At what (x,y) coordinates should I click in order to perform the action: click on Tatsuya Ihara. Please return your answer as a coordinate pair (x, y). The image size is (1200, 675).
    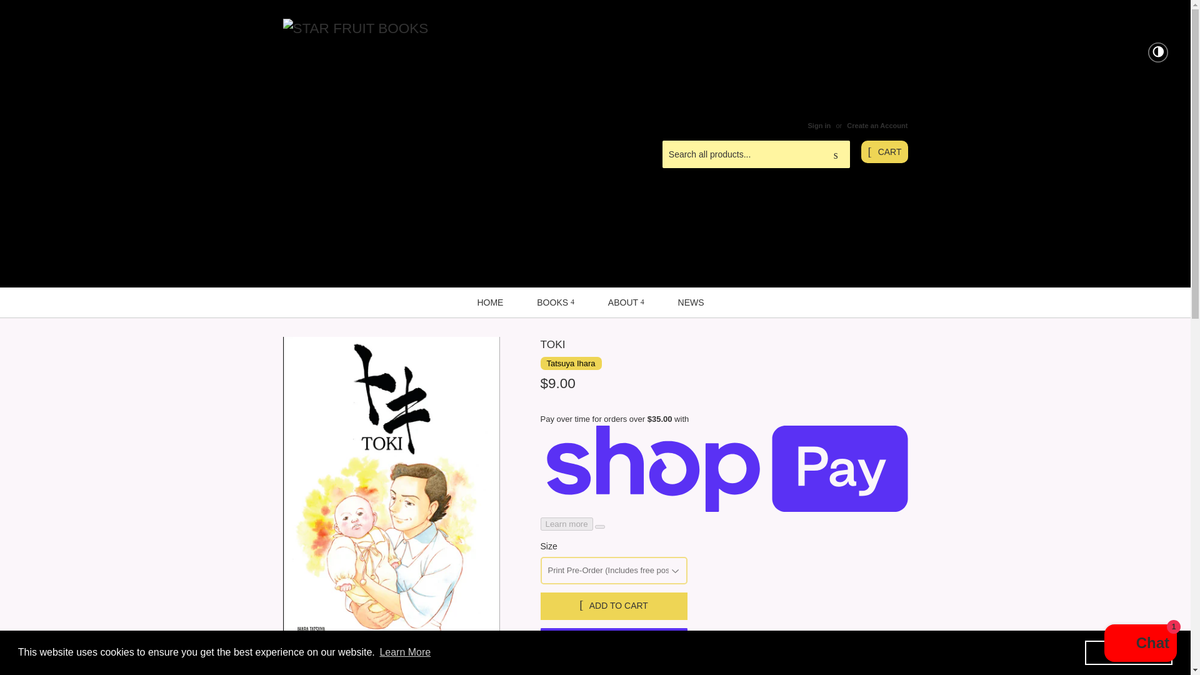
    Looking at the image, I should click on (570, 363).